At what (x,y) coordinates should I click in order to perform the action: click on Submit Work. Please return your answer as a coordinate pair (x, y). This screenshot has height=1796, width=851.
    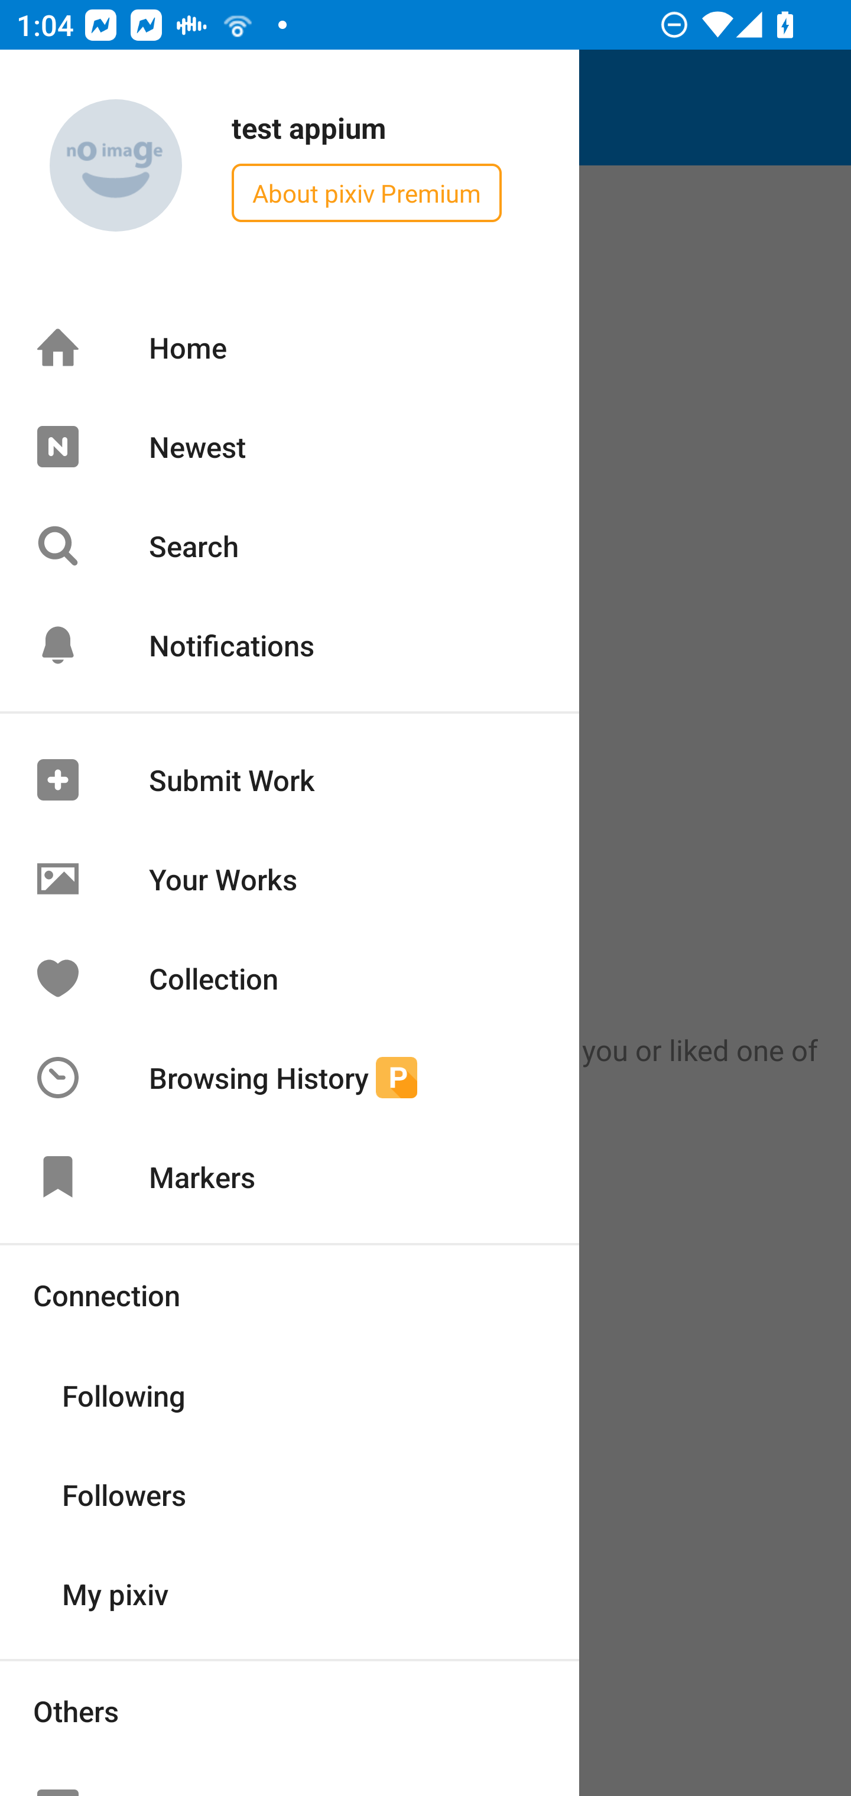
    Looking at the image, I should click on (290, 780).